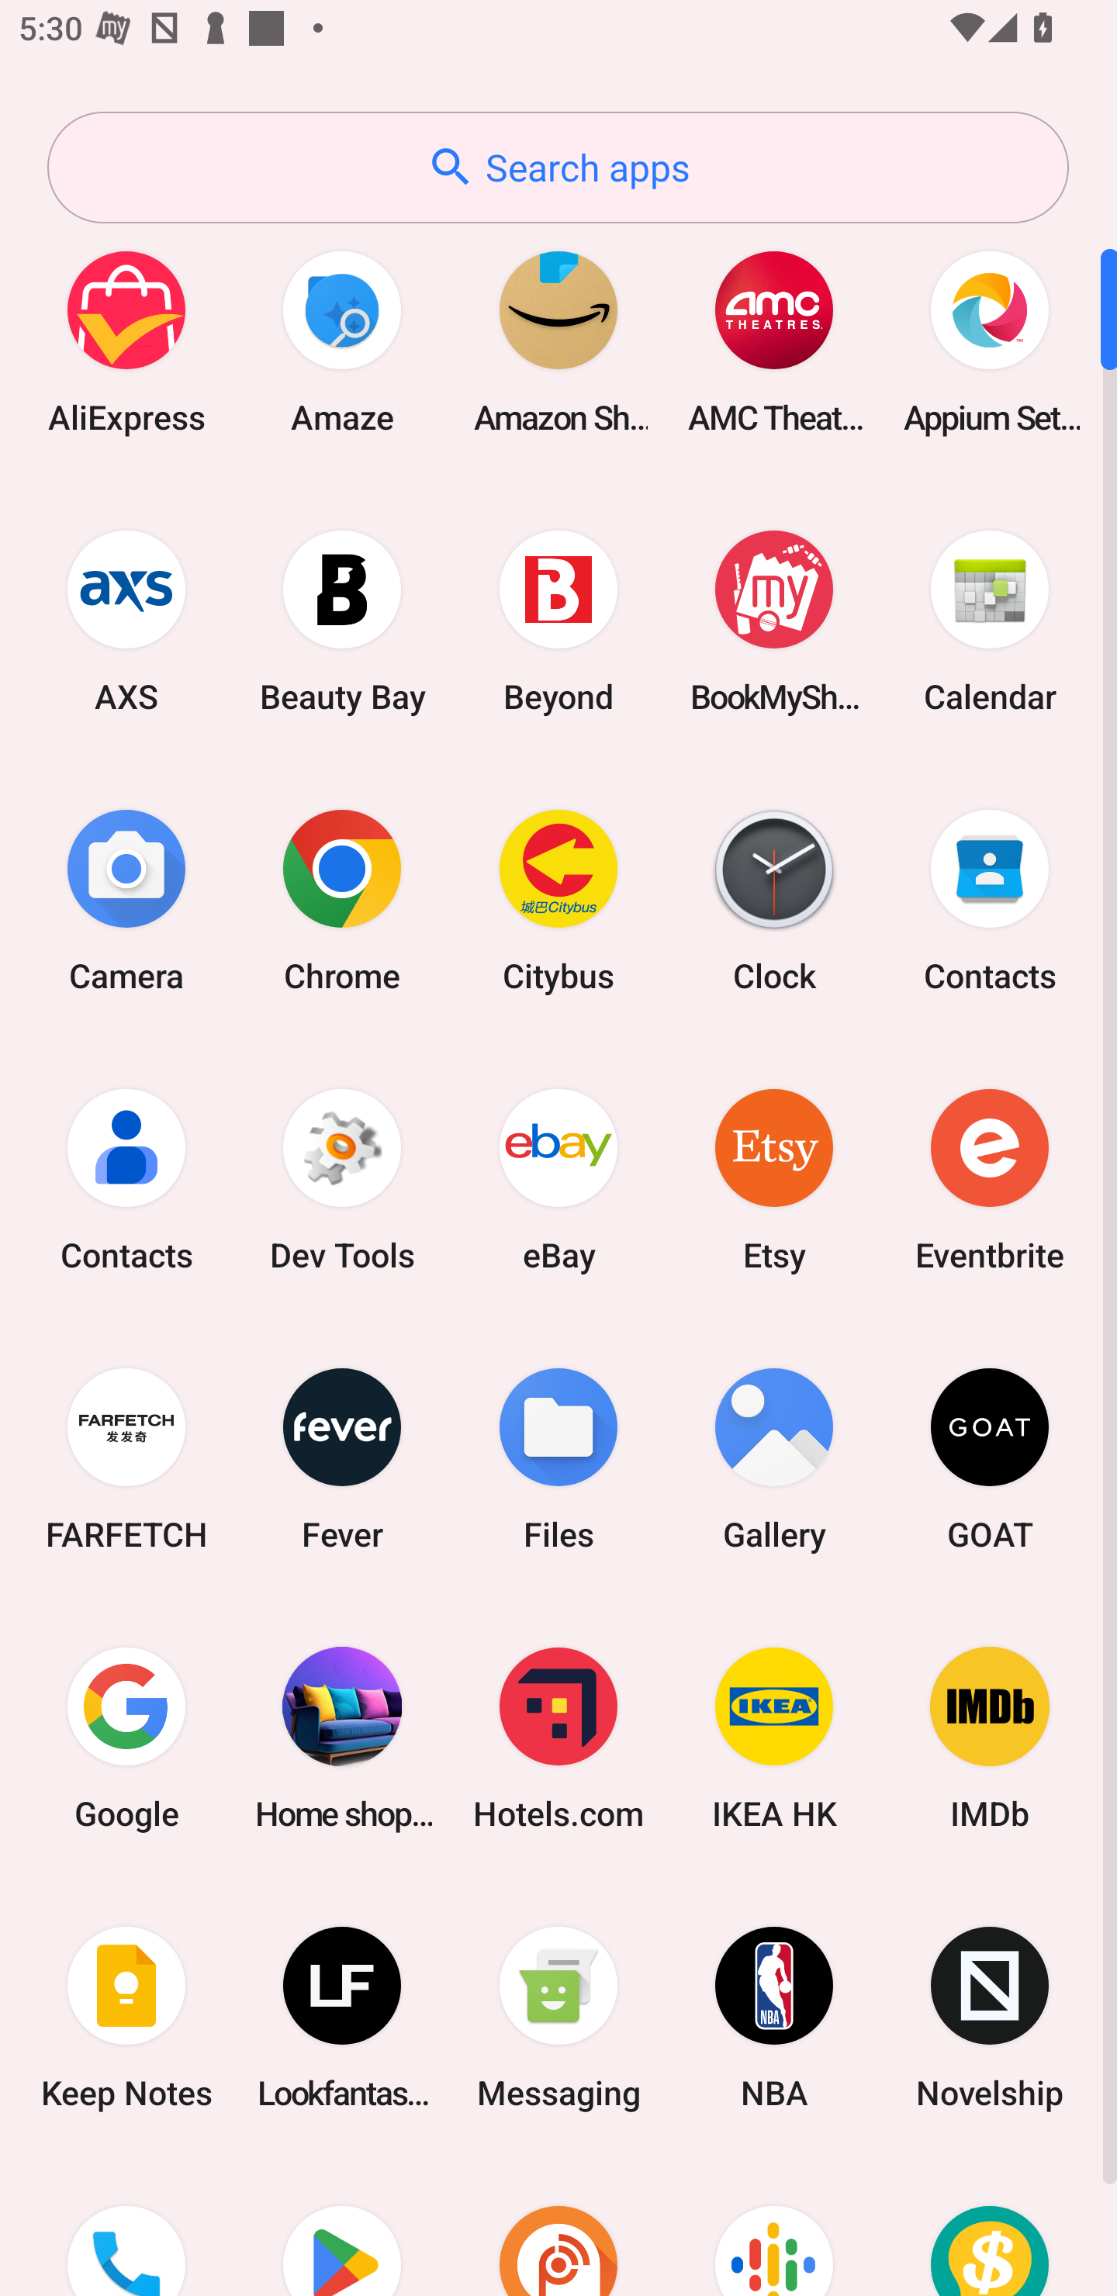 The image size is (1117, 2296). Describe the element at coordinates (990, 621) in the screenshot. I see `Calendar` at that location.